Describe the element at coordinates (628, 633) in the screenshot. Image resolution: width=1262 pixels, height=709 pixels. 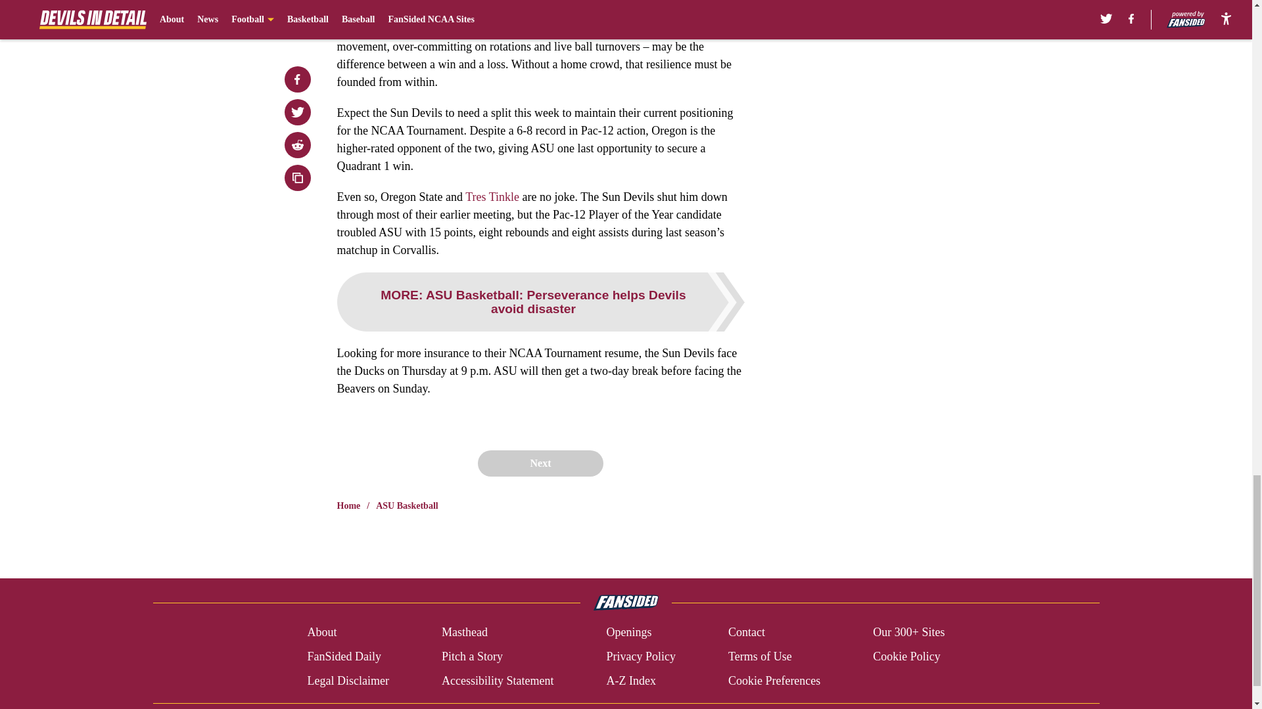
I see `Openings` at that location.